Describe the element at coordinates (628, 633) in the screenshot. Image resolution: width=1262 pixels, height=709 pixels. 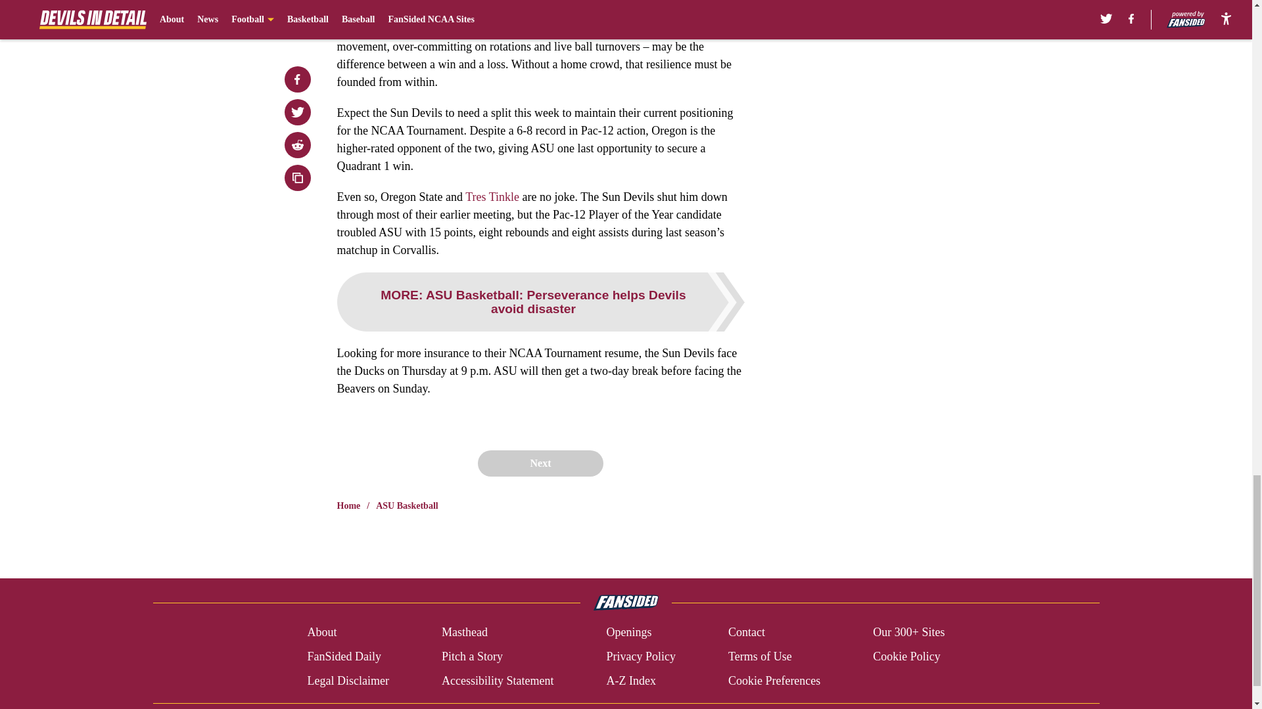
I see `Openings` at that location.